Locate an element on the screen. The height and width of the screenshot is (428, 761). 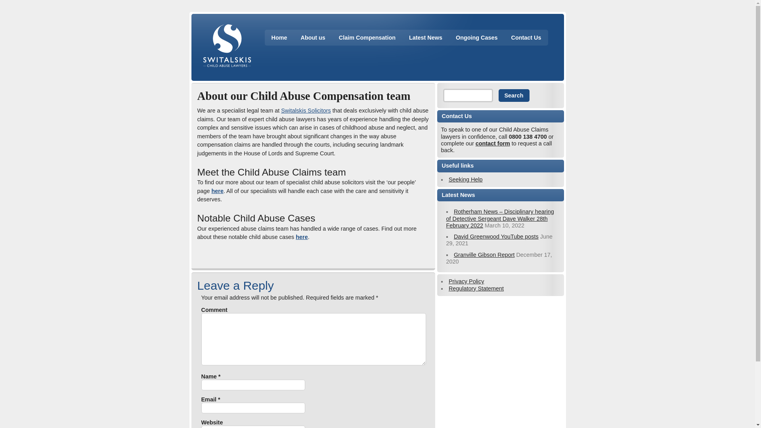
About us is located at coordinates (313, 37).